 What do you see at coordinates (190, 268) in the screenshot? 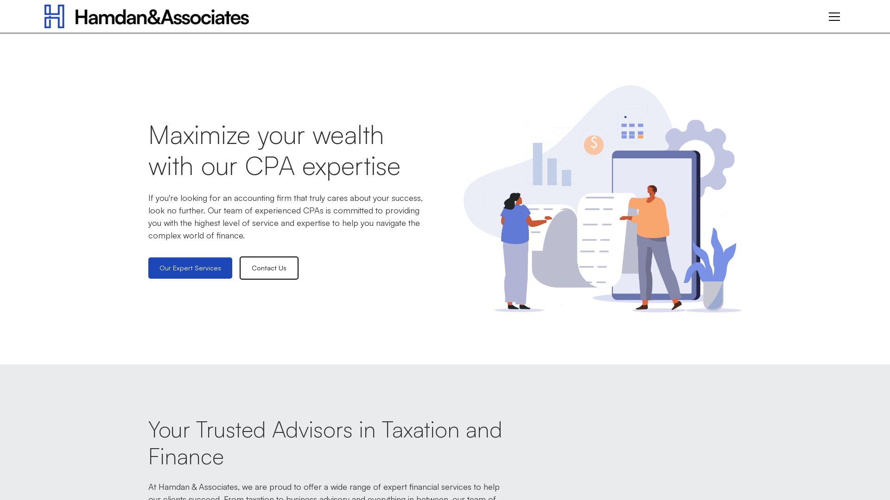
I see `Our Expert Services` at bounding box center [190, 268].